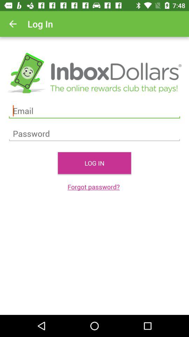 This screenshot has width=189, height=337. I want to click on email address, so click(94, 111).